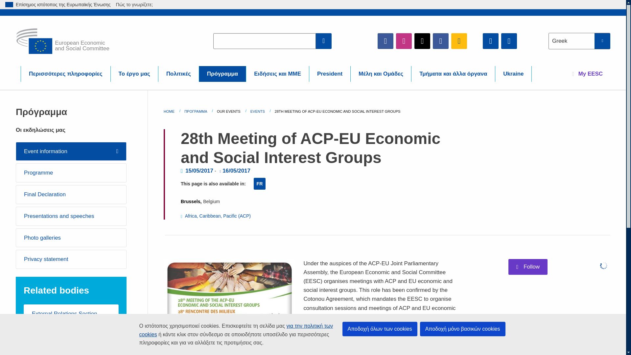  Describe the element at coordinates (587, 74) in the screenshot. I see `My EESC` at that location.